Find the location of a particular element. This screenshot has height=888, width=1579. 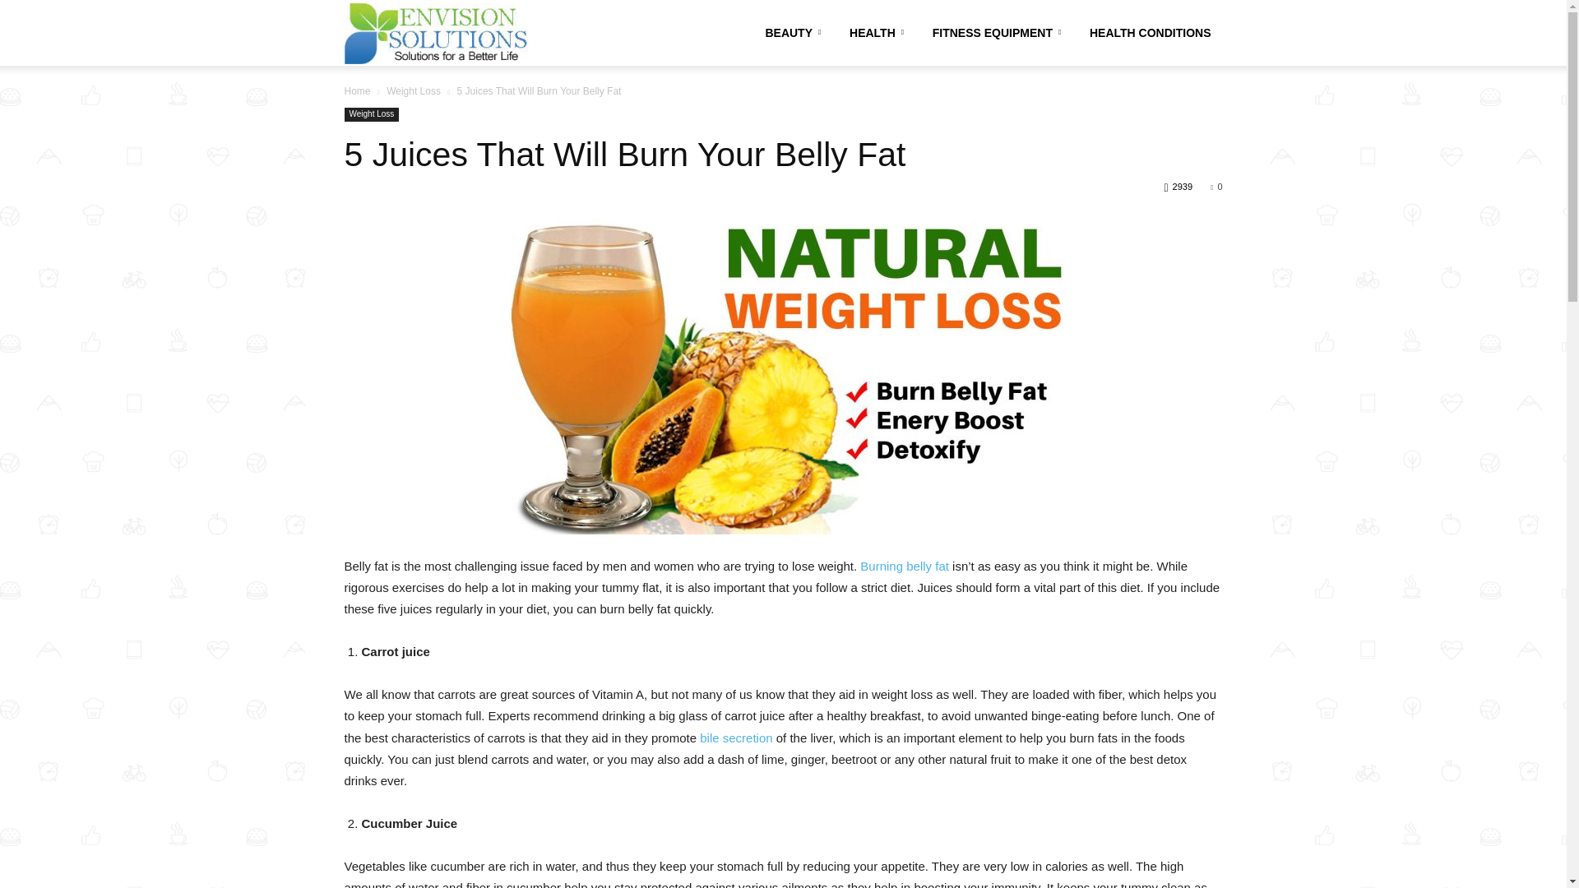

View all posts in Weight Loss is located at coordinates (413, 90).